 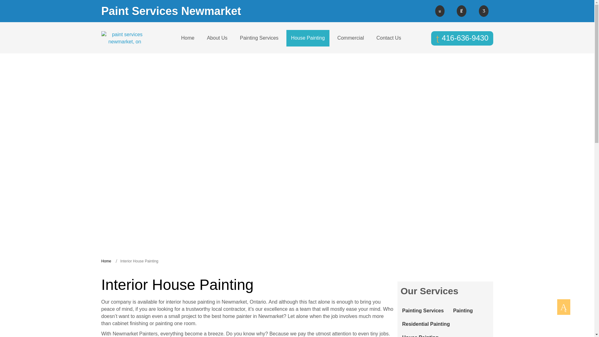 What do you see at coordinates (463, 311) in the screenshot?
I see `Painting` at bounding box center [463, 311].